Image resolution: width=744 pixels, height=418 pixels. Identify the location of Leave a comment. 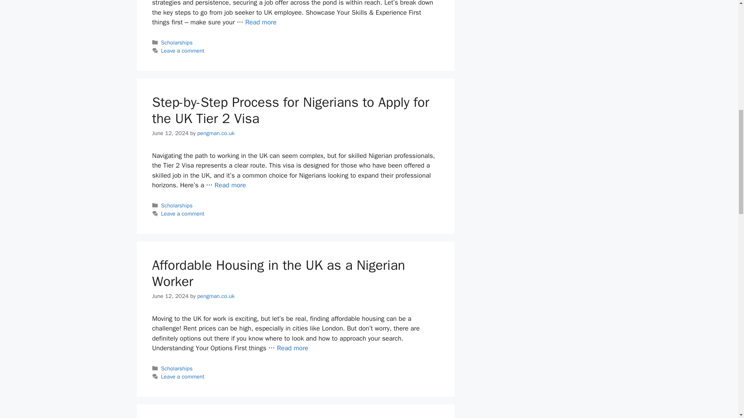
(183, 214).